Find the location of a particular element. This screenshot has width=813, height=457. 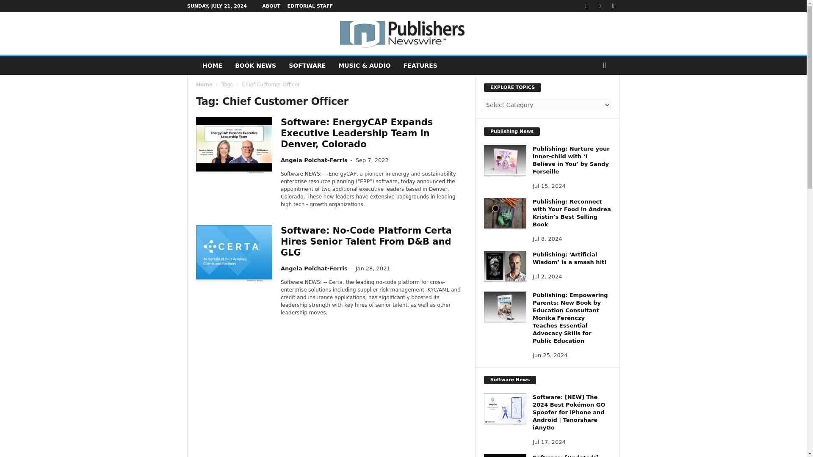

ABOUT is located at coordinates (271, 6).